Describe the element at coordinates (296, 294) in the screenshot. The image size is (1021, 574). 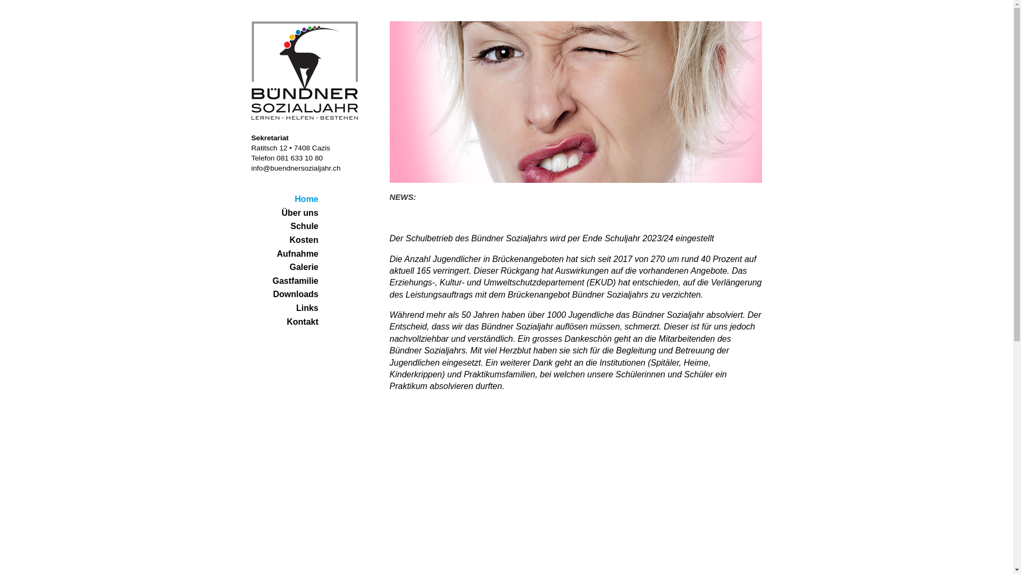
I see `Downloads` at that location.